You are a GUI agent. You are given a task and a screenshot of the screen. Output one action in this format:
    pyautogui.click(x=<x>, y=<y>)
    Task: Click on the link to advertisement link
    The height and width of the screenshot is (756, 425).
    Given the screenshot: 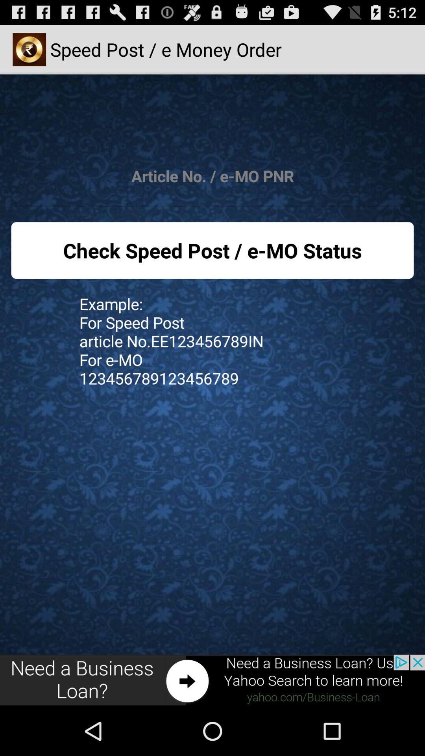 What is the action you would take?
    pyautogui.click(x=213, y=680)
    